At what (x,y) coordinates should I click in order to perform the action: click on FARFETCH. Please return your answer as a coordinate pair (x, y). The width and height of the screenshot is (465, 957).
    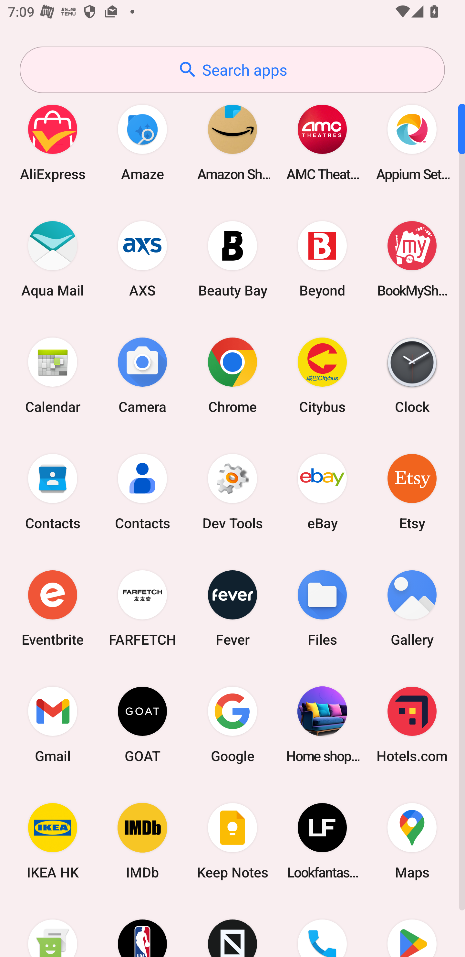
    Looking at the image, I should click on (142, 608).